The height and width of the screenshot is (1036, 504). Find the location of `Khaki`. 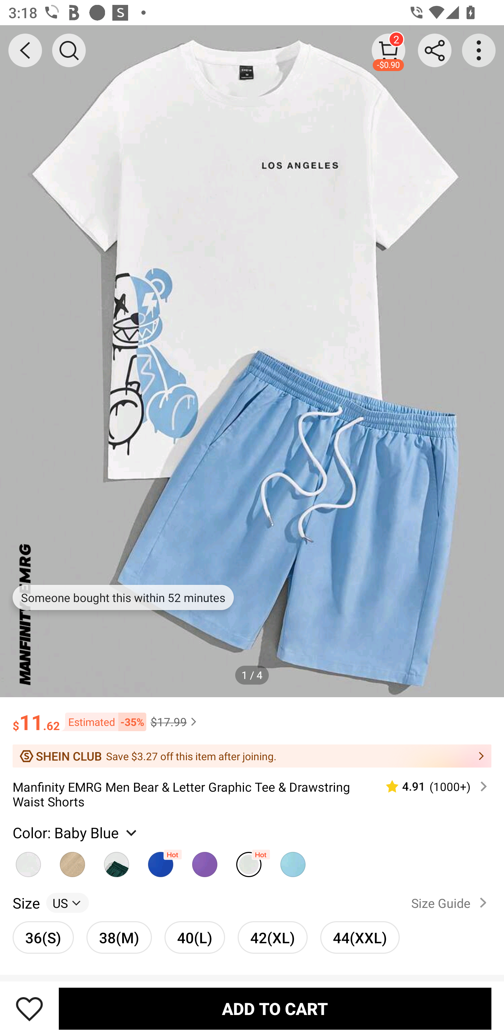

Khaki is located at coordinates (72, 861).